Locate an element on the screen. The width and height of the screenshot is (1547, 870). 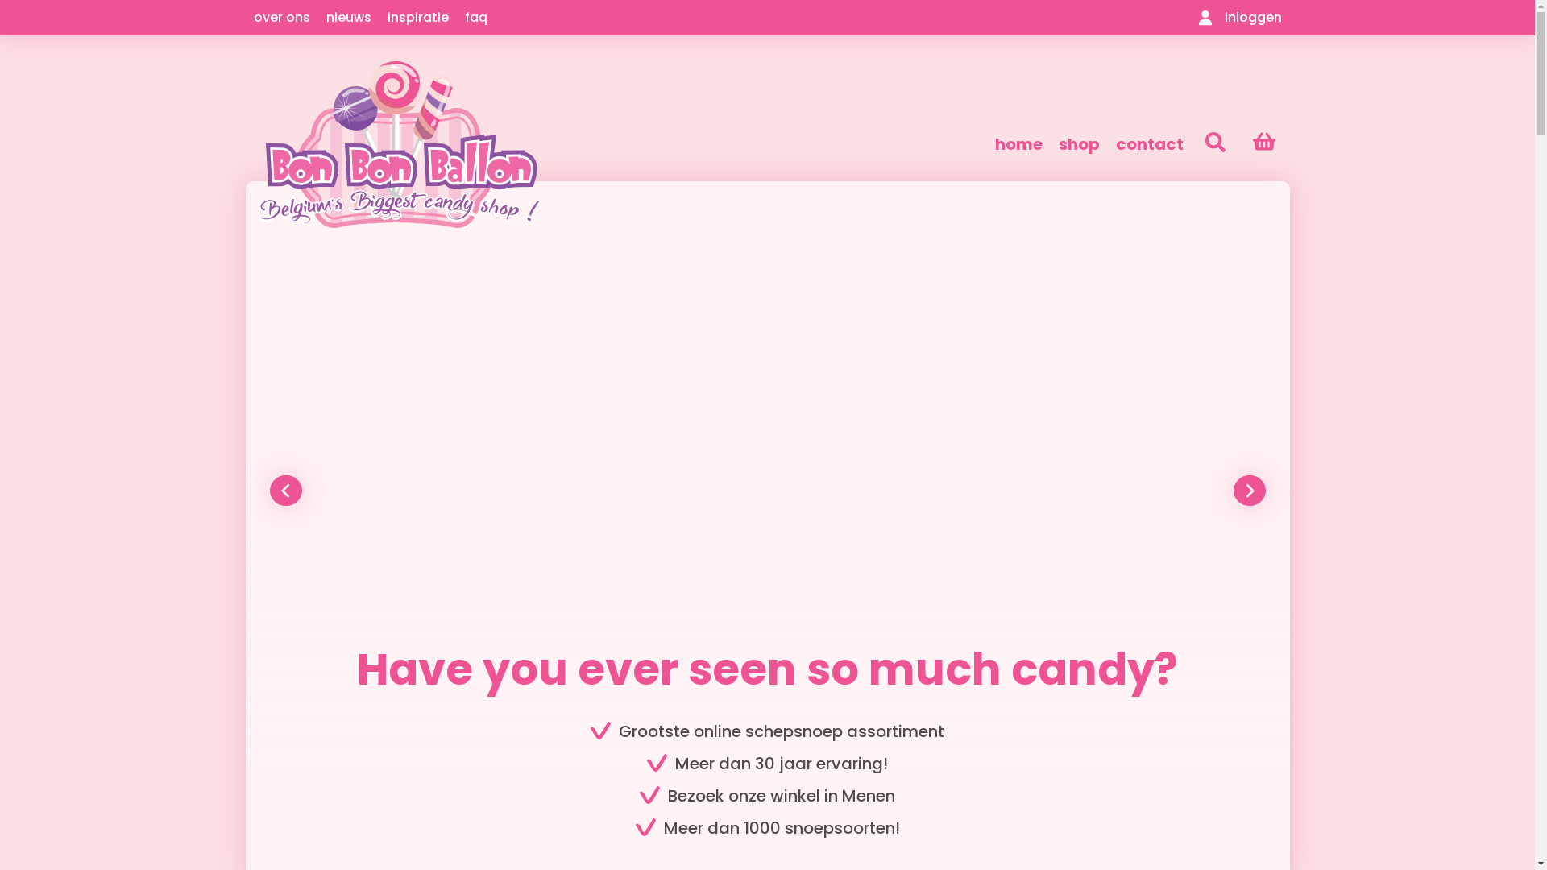
contact is located at coordinates (1150, 144).